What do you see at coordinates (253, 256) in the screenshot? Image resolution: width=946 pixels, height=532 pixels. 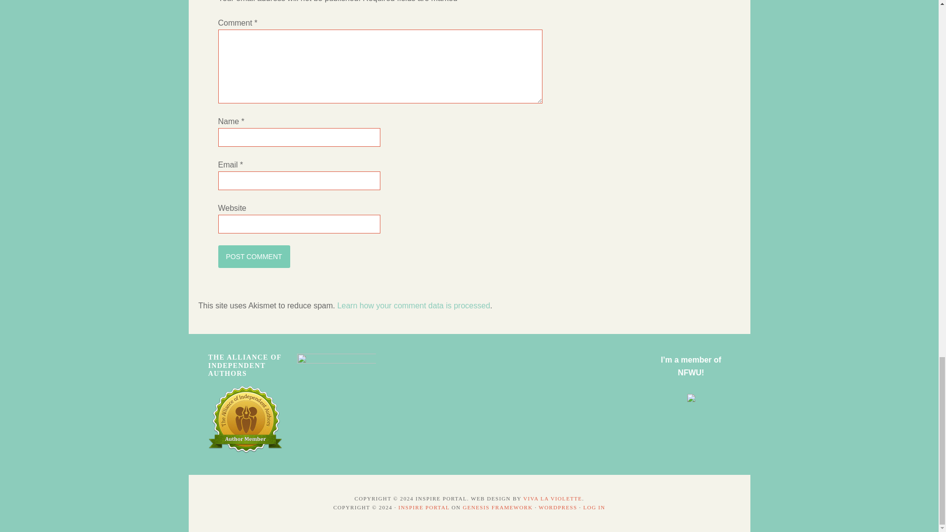 I see `Post Comment` at bounding box center [253, 256].